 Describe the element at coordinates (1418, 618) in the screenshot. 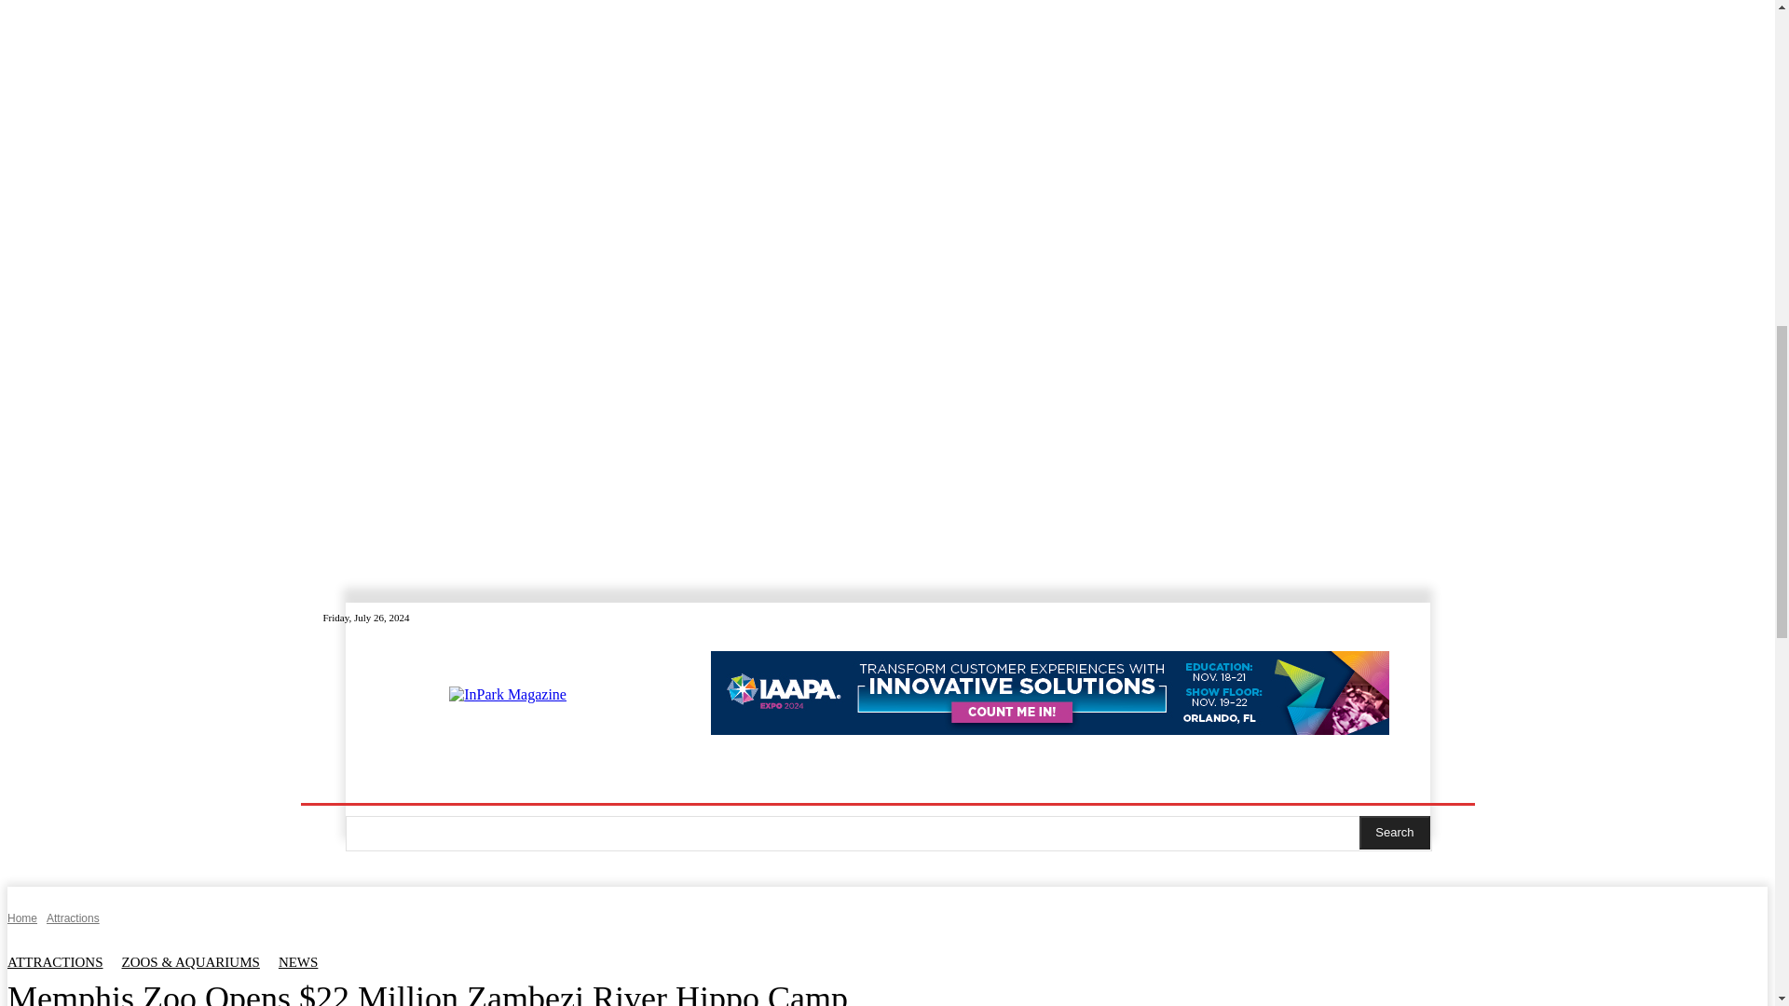

I see `Vimeo` at that location.